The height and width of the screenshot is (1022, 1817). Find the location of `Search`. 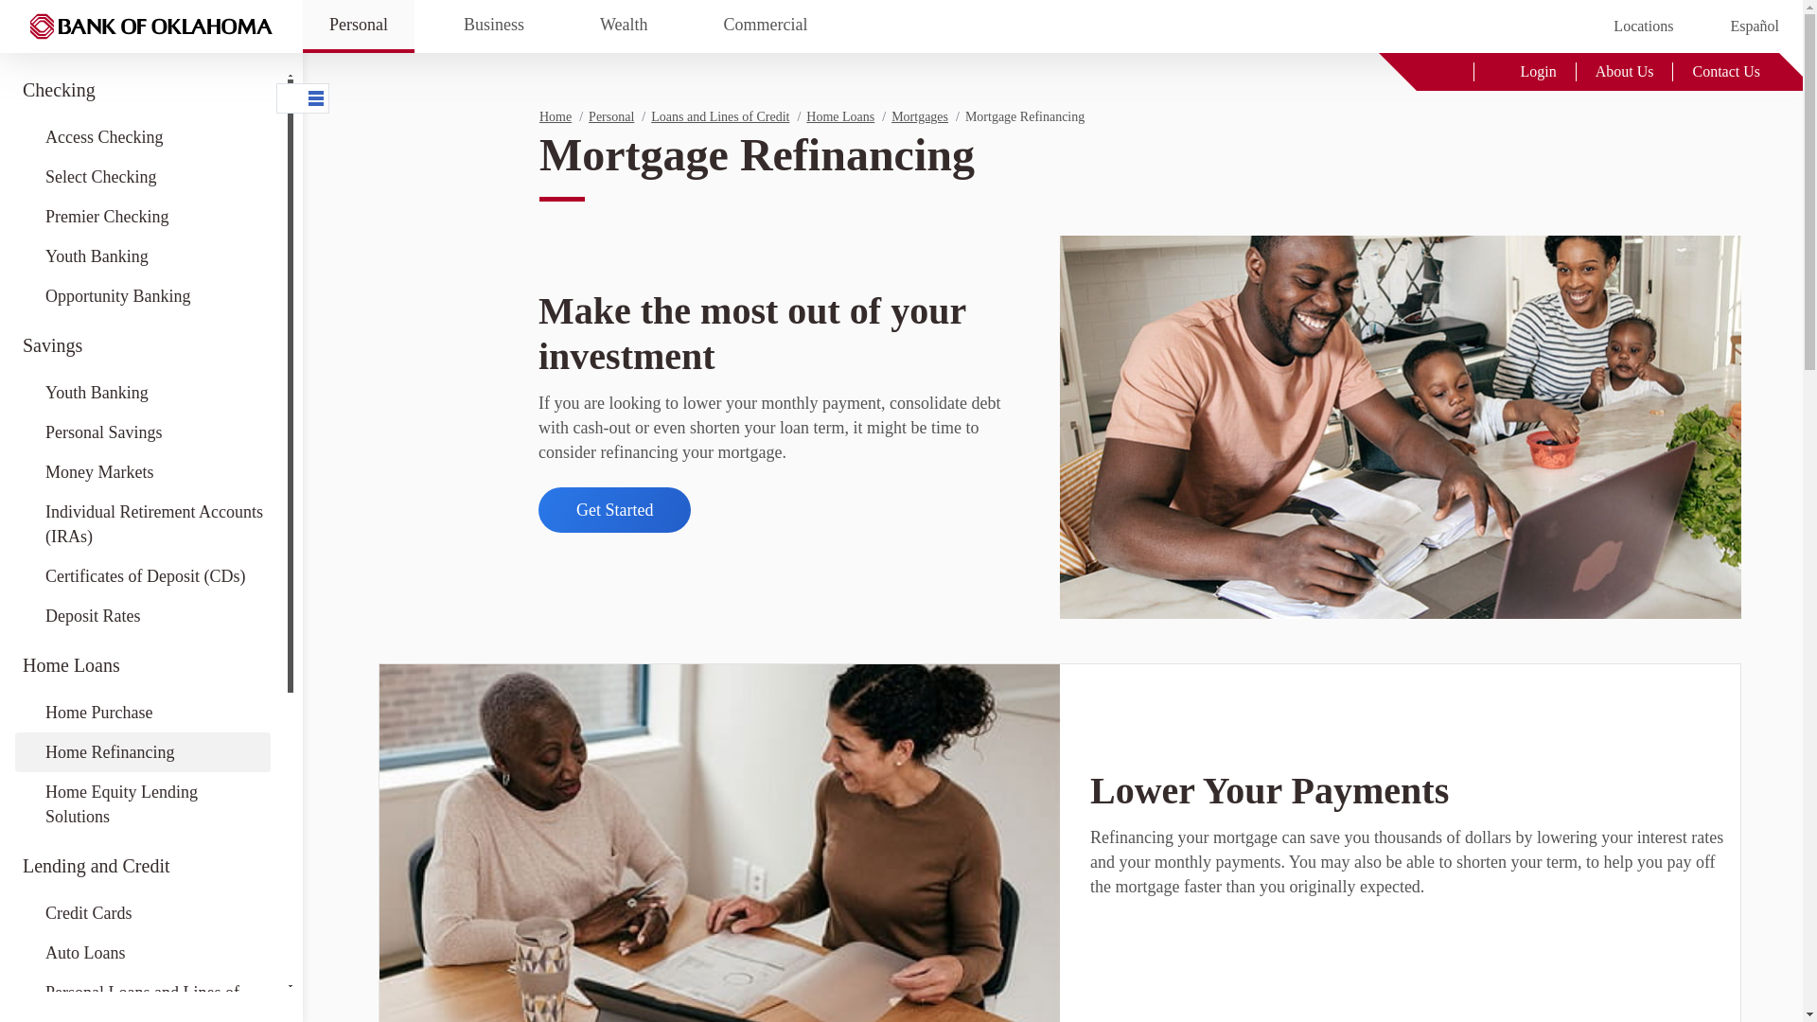

Search is located at coordinates (1444, 71).